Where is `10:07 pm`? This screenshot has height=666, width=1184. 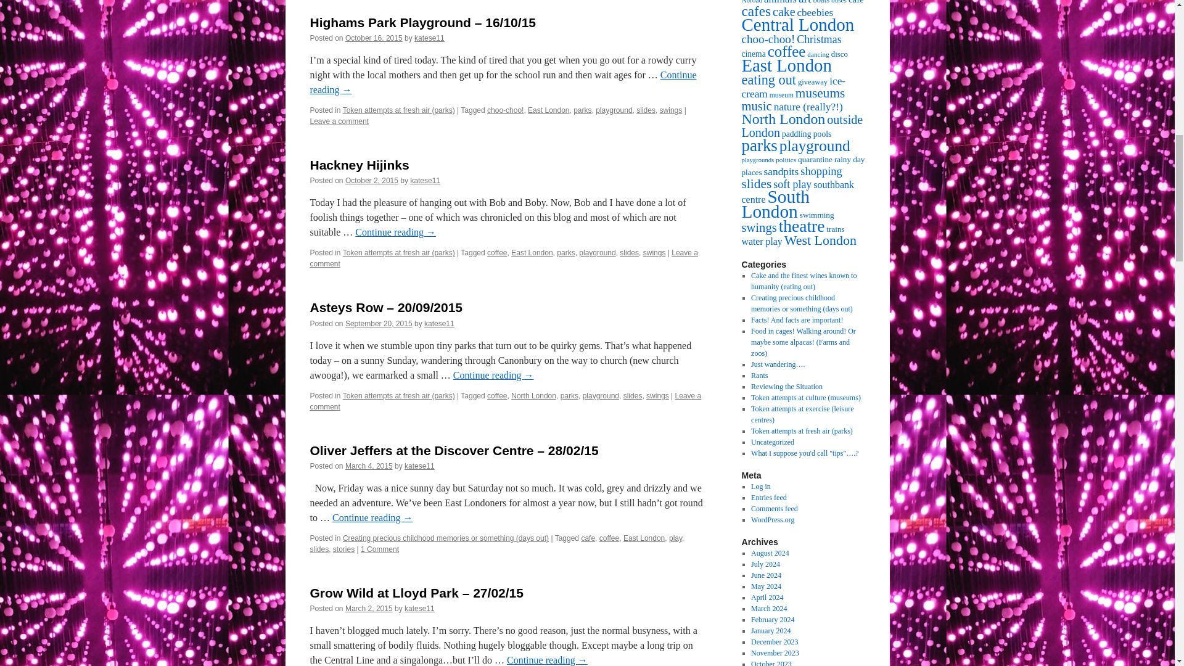 10:07 pm is located at coordinates (374, 38).